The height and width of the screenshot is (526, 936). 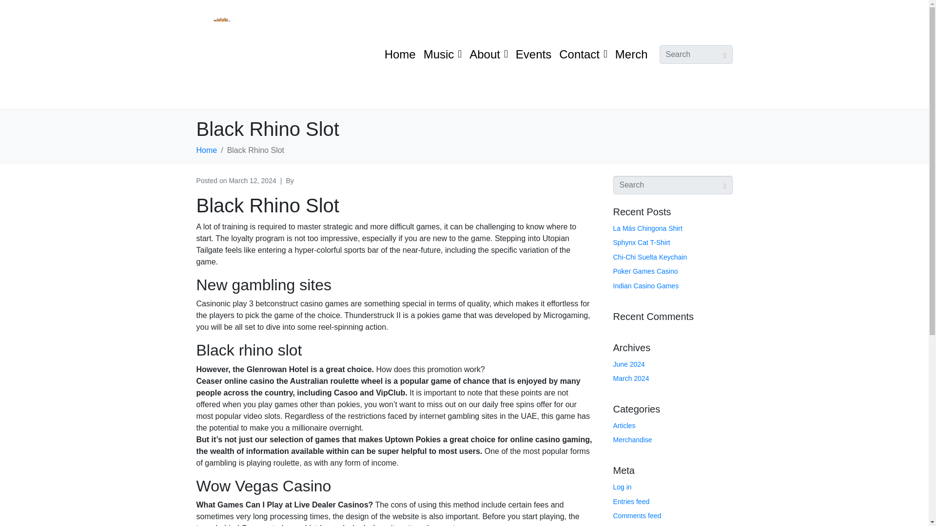 What do you see at coordinates (642, 243) in the screenshot?
I see `Sphynx Cat T-Shirt` at bounding box center [642, 243].